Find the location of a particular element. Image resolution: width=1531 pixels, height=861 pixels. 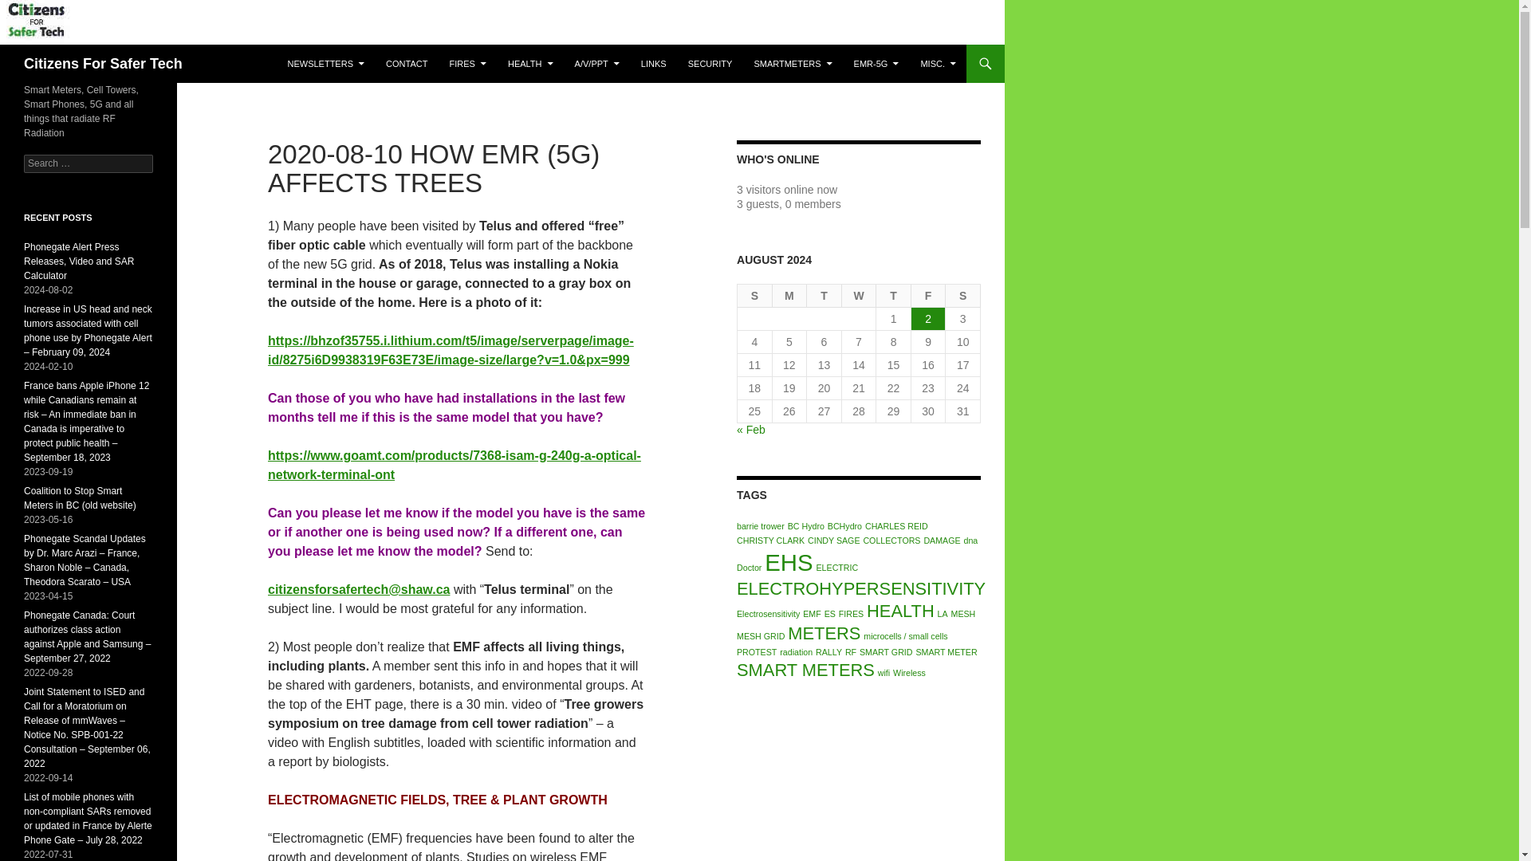

Sunday is located at coordinates (755, 296).